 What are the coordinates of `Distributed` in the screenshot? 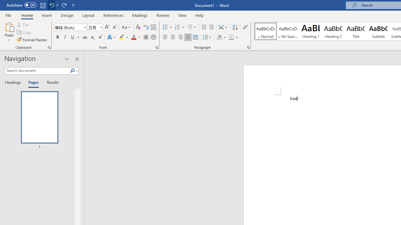 It's located at (195, 37).